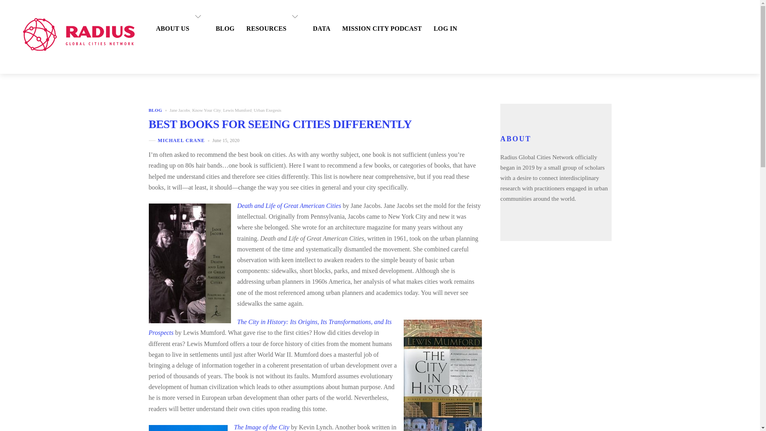 The height and width of the screenshot is (431, 766). What do you see at coordinates (289, 205) in the screenshot?
I see `Death and Life of Great American Cities` at bounding box center [289, 205].